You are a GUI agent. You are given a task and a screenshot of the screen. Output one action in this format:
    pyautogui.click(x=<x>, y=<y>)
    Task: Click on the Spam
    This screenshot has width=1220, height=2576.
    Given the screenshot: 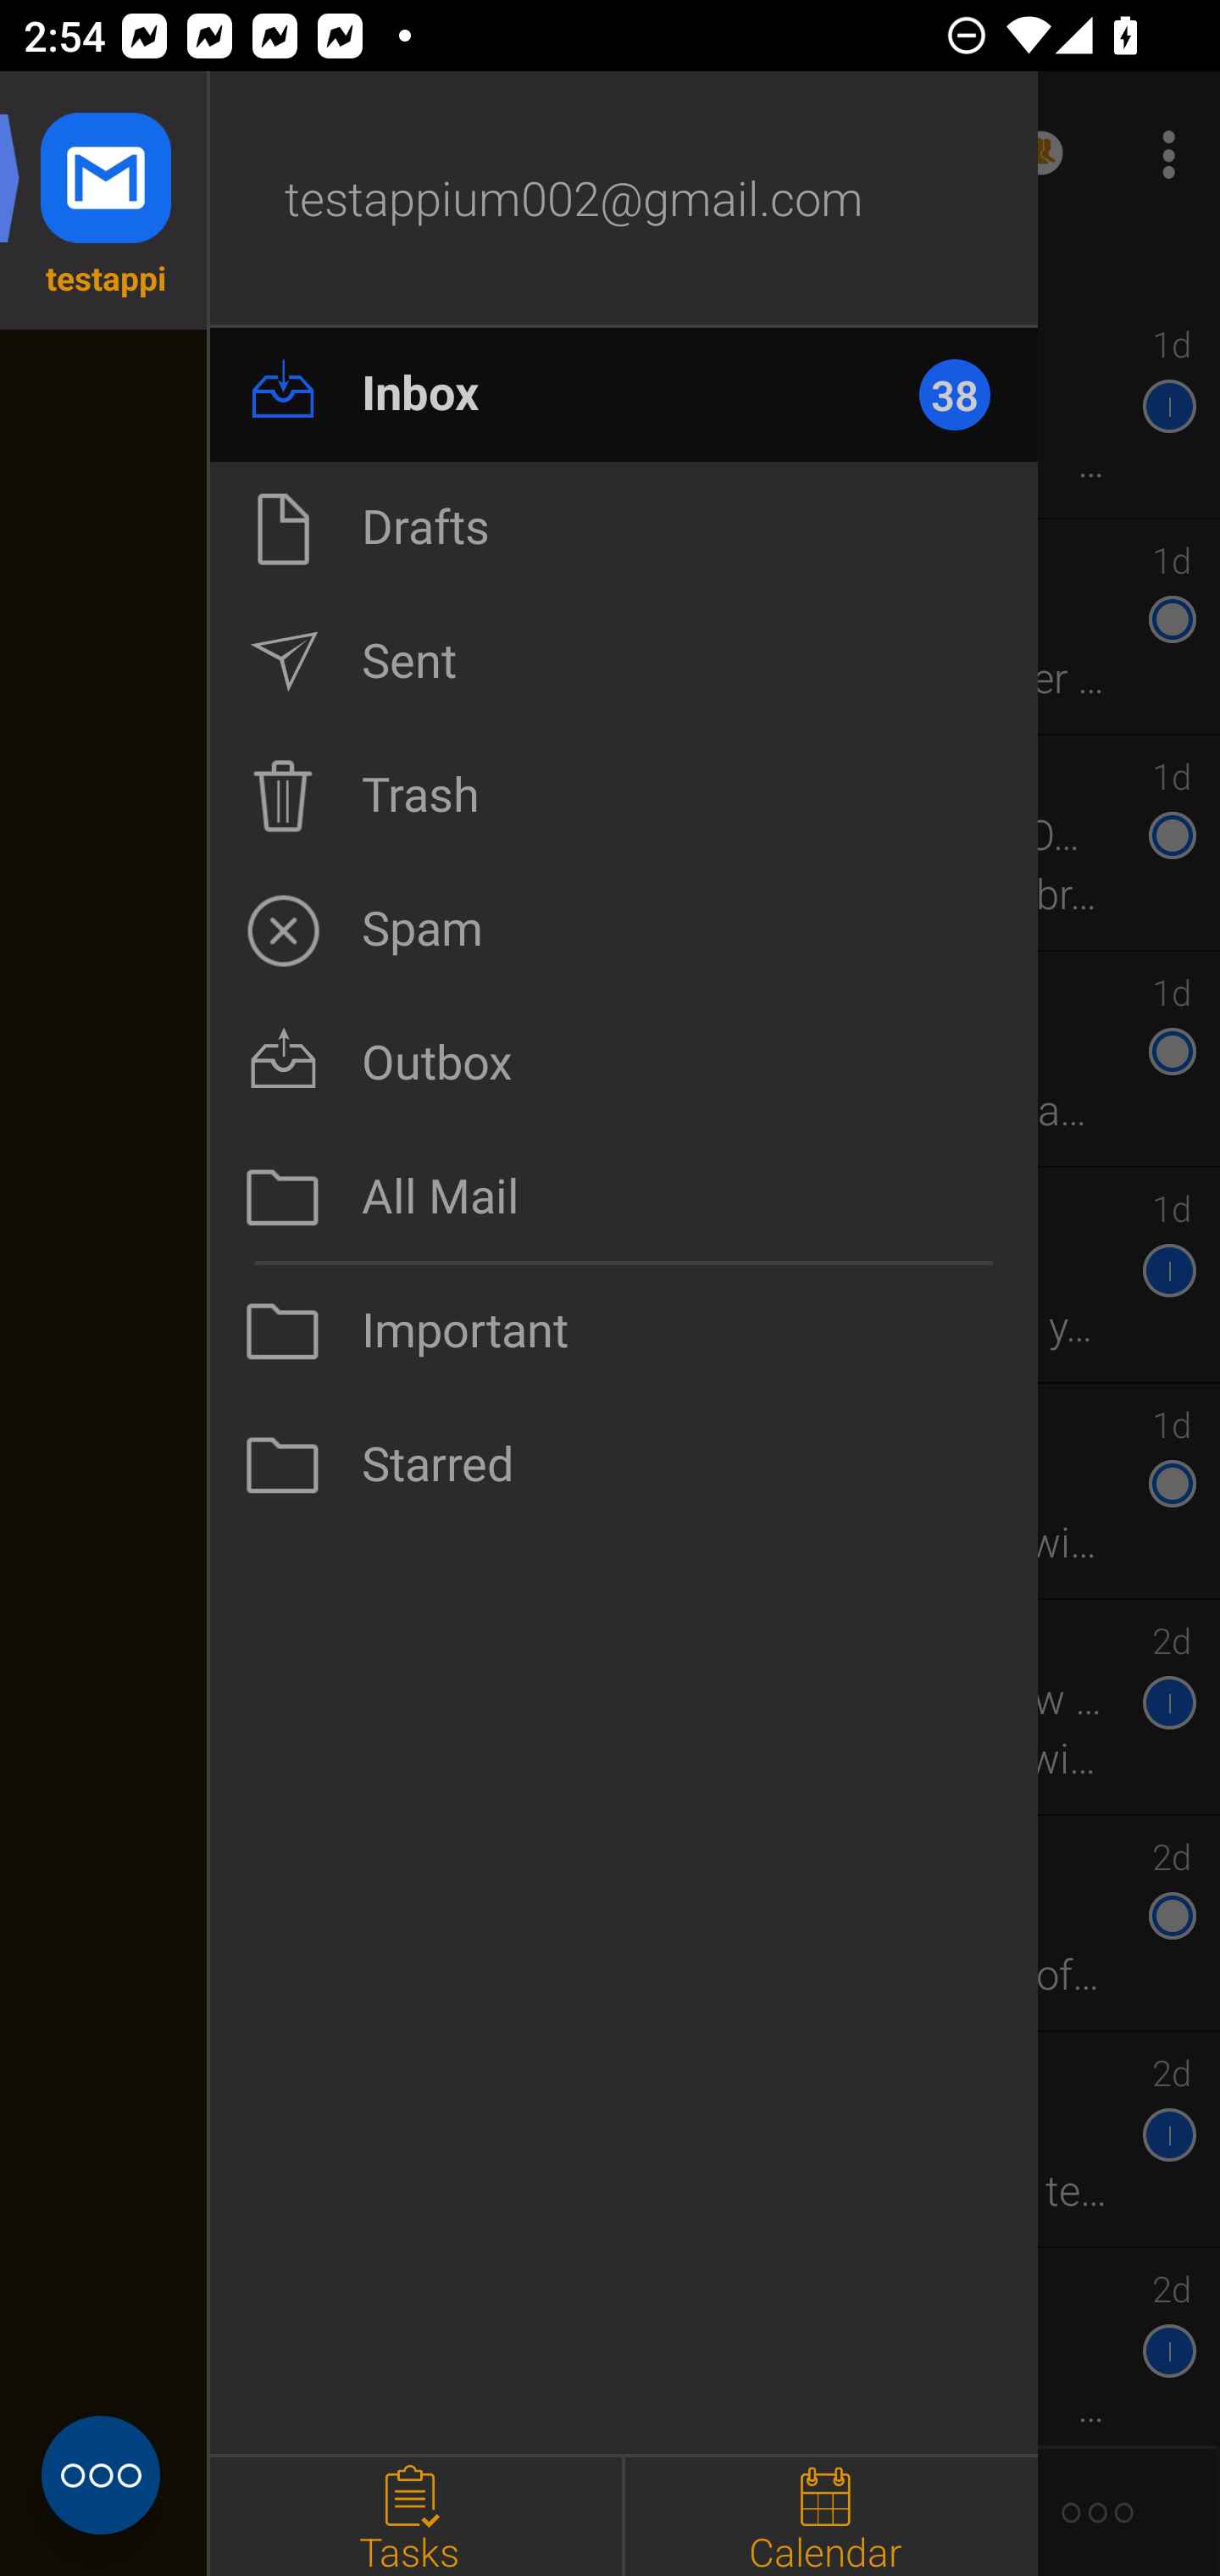 What is the action you would take?
    pyautogui.click(x=624, y=930)
    